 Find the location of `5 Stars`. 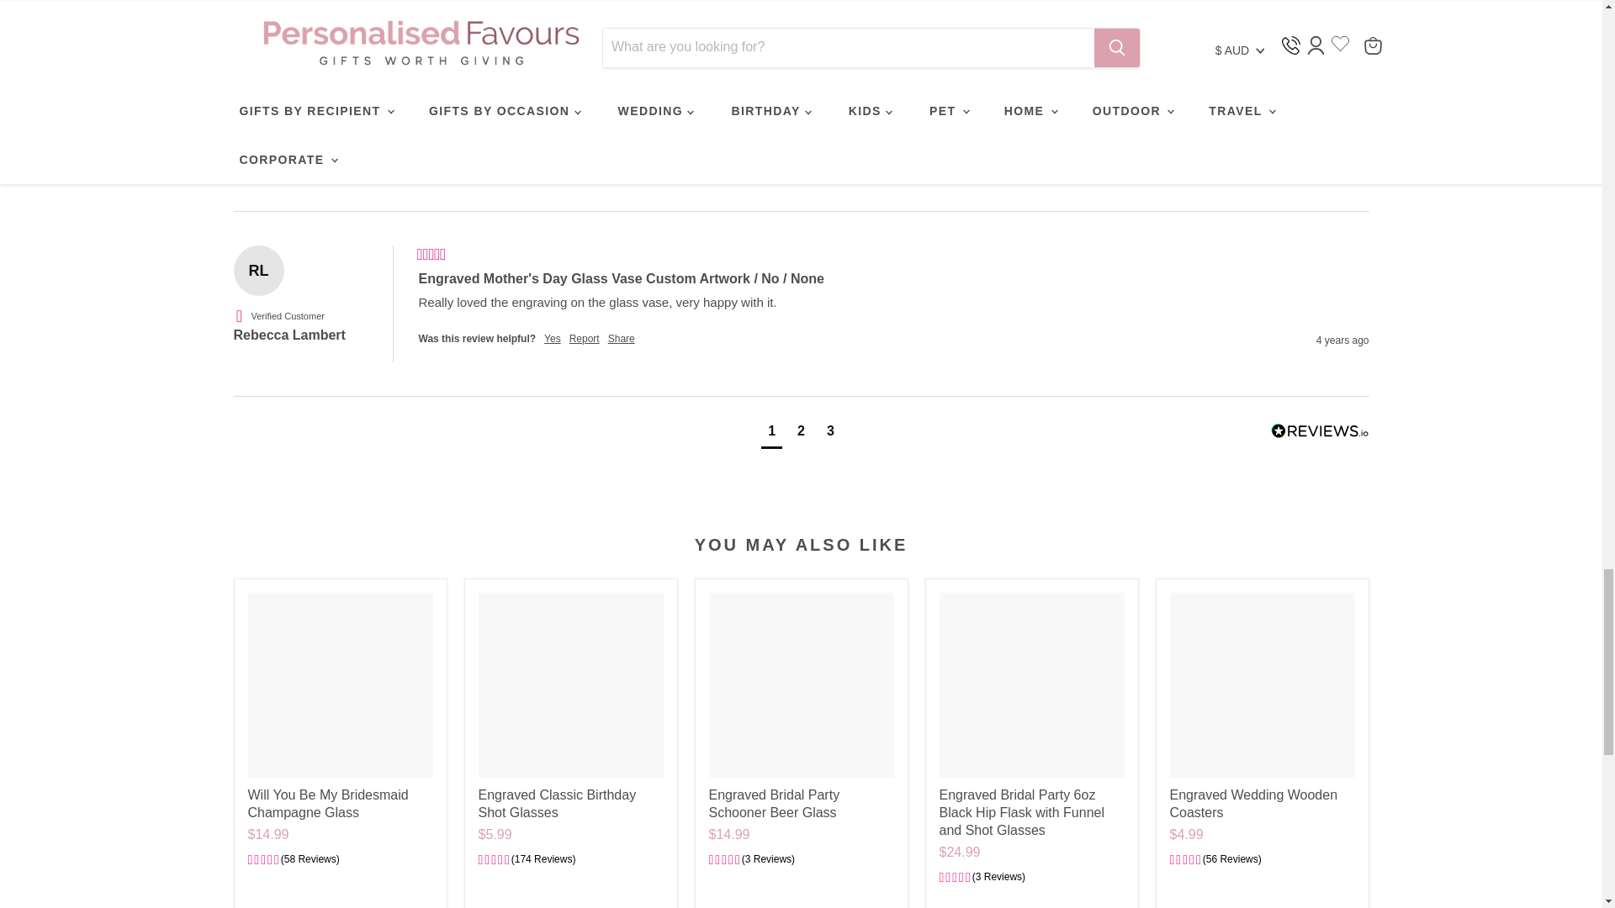

5 Stars is located at coordinates (432, 256).